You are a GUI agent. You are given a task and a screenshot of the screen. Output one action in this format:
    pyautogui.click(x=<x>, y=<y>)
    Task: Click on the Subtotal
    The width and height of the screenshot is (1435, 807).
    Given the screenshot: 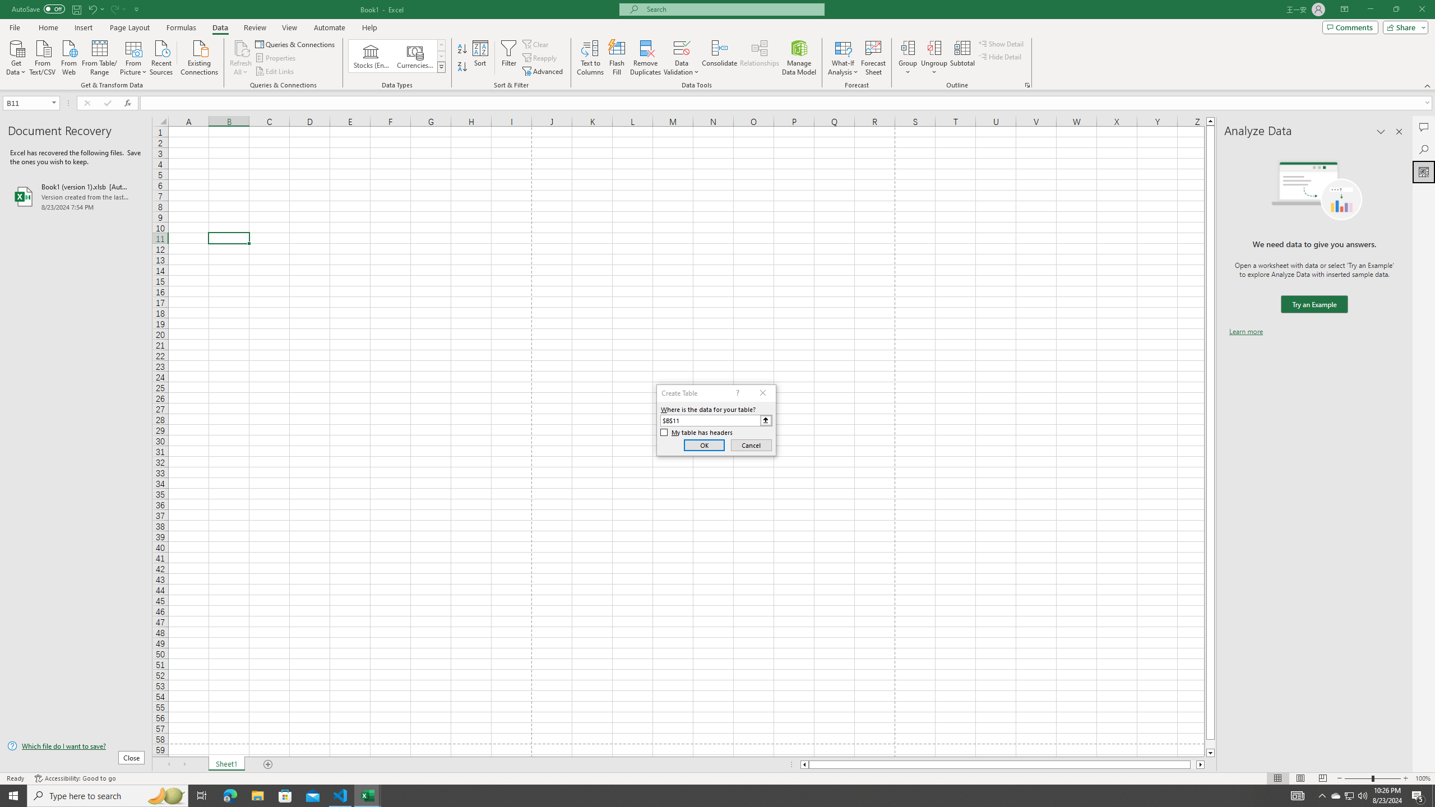 What is the action you would take?
    pyautogui.click(x=962, y=58)
    